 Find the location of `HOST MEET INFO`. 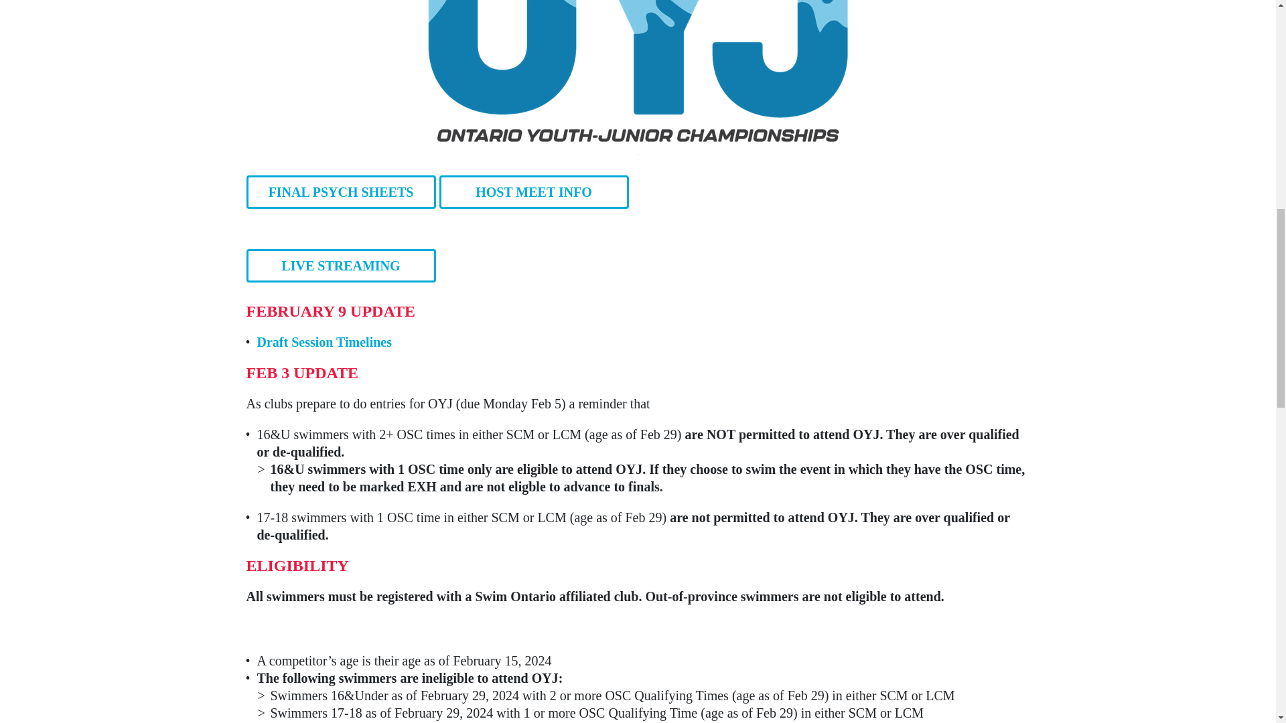

HOST MEET INFO is located at coordinates (534, 185).